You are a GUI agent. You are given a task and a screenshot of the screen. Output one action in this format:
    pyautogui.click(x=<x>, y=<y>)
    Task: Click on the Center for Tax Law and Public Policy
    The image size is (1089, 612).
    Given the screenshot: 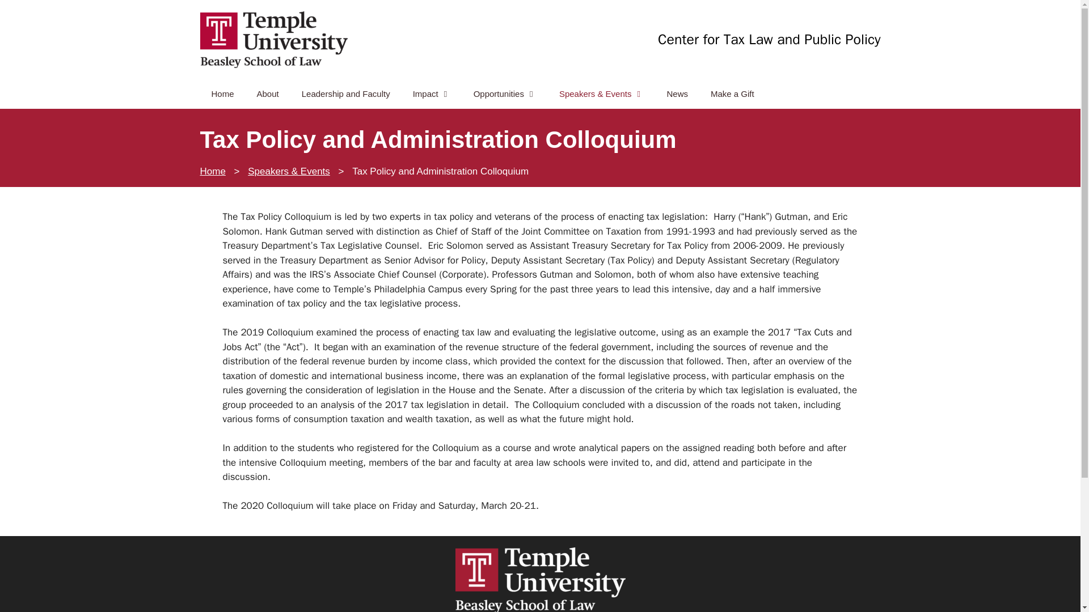 What is the action you would take?
    pyautogui.click(x=769, y=40)
    